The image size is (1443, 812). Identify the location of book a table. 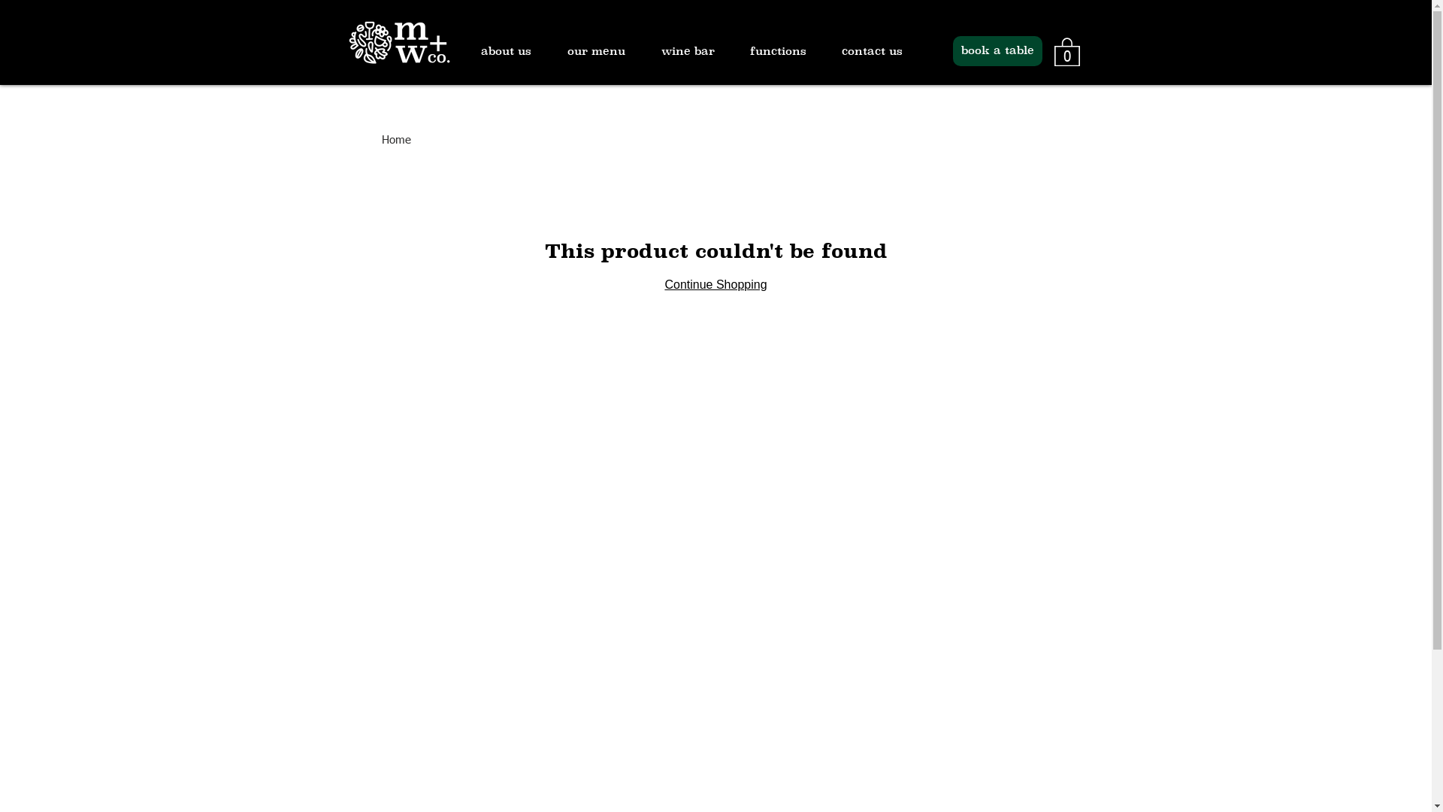
(998, 51).